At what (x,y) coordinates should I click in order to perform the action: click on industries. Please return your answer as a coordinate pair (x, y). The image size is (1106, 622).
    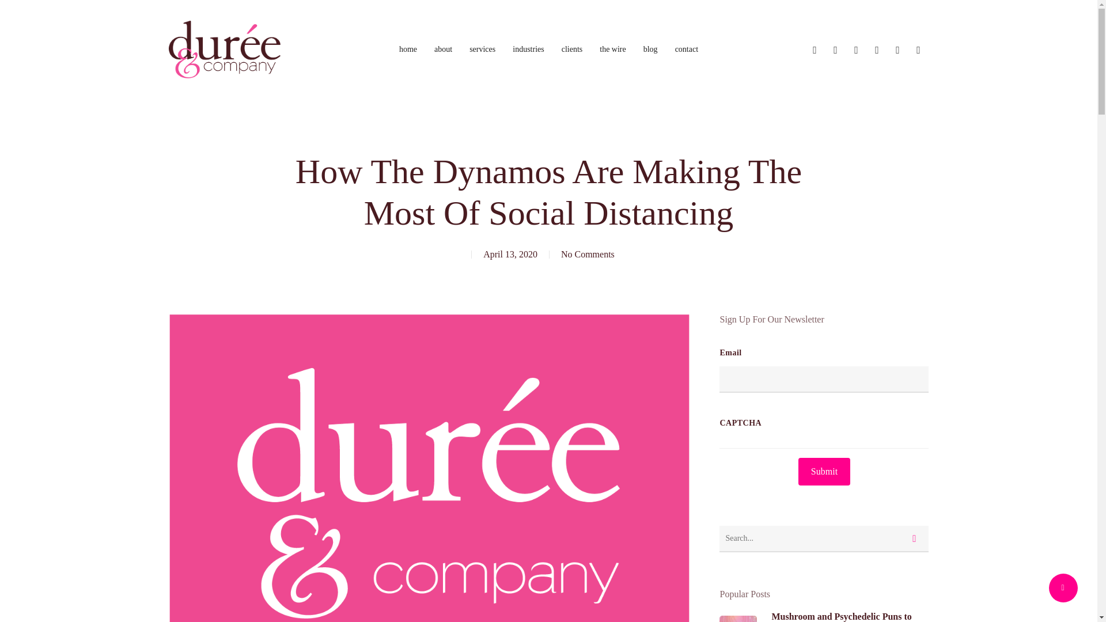
    Looking at the image, I should click on (528, 49).